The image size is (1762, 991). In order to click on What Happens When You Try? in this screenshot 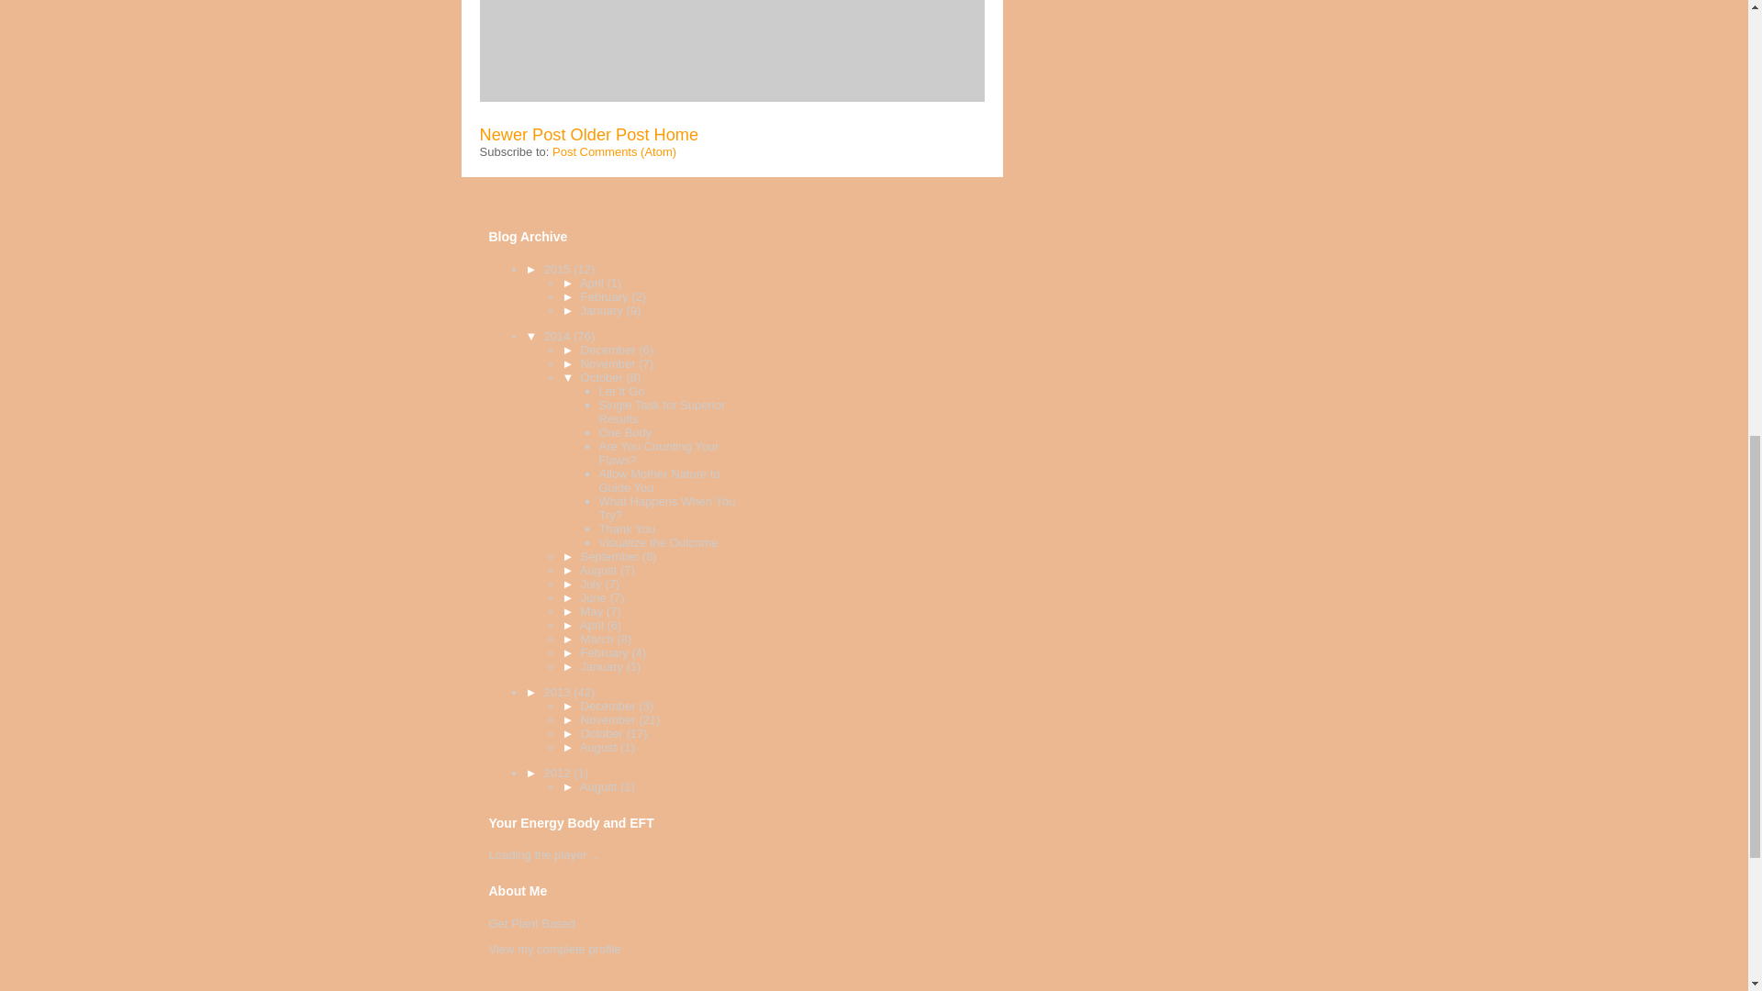, I will do `click(666, 508)`.